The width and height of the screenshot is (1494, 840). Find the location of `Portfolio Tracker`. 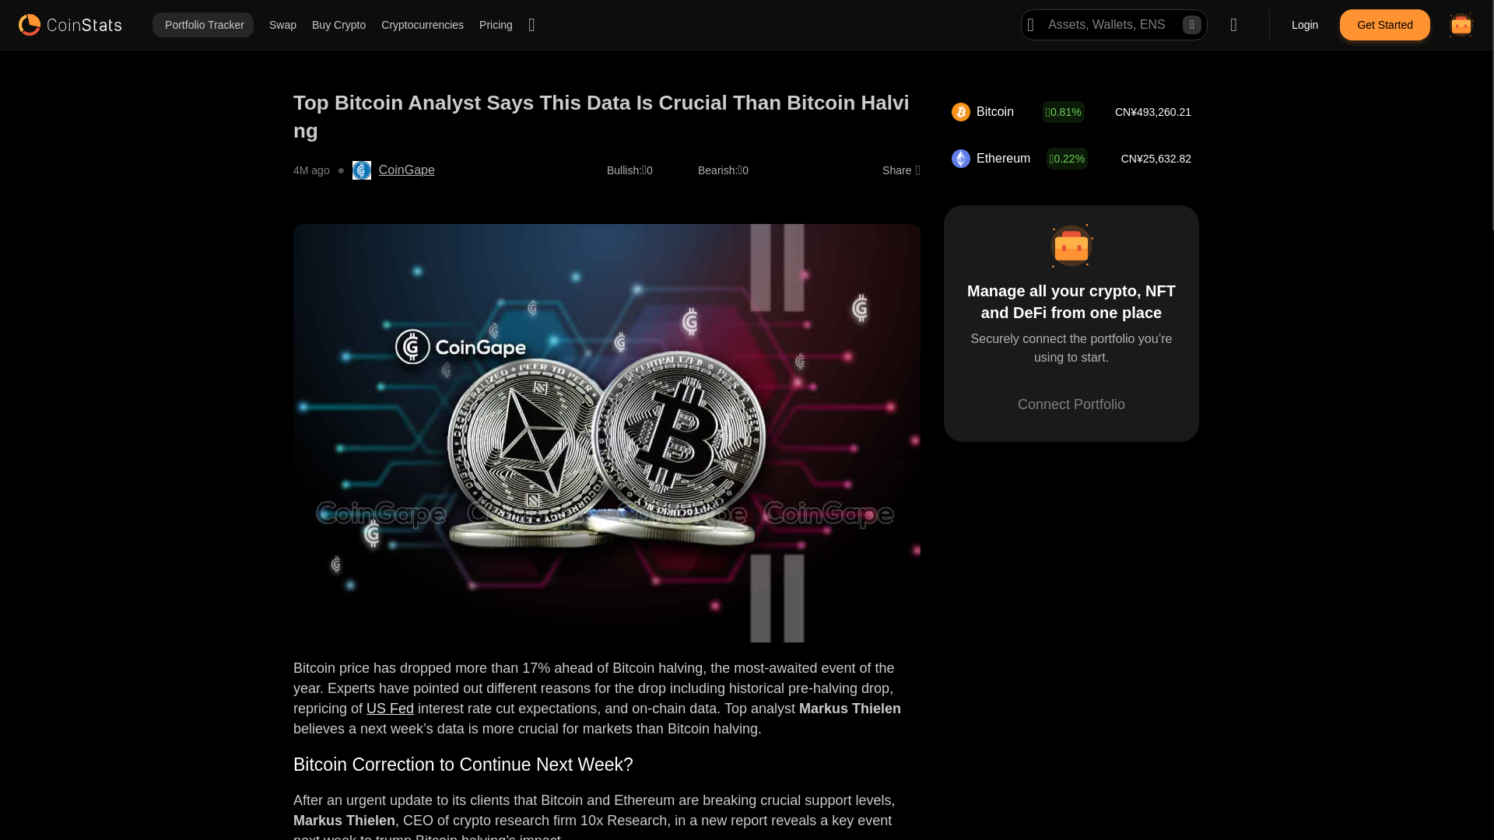

Portfolio Tracker is located at coordinates (202, 25).